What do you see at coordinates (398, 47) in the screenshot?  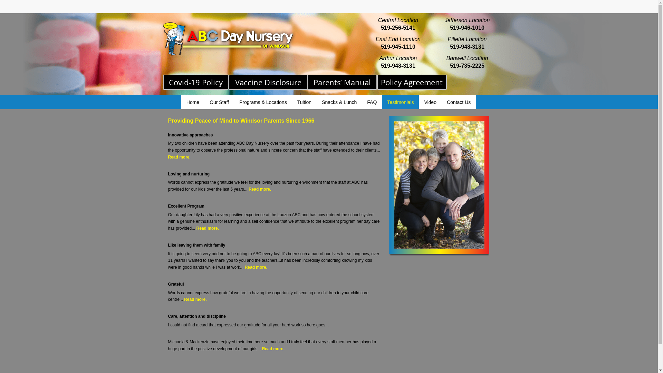 I see `519-945-1110` at bounding box center [398, 47].